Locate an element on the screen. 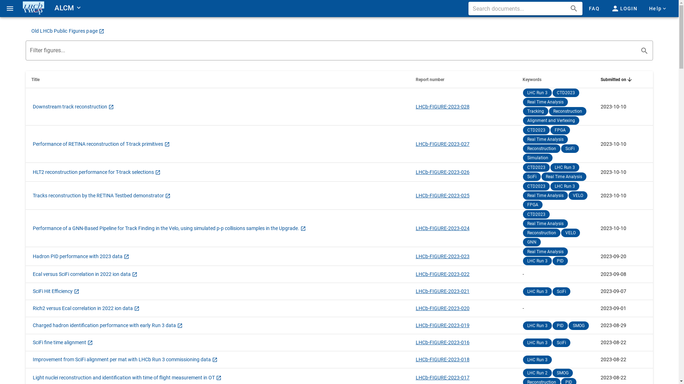 Image resolution: width=684 pixels, height=384 pixels. Rich2 versus Ecal correlation in 2022 ion data is located at coordinates (86, 308).